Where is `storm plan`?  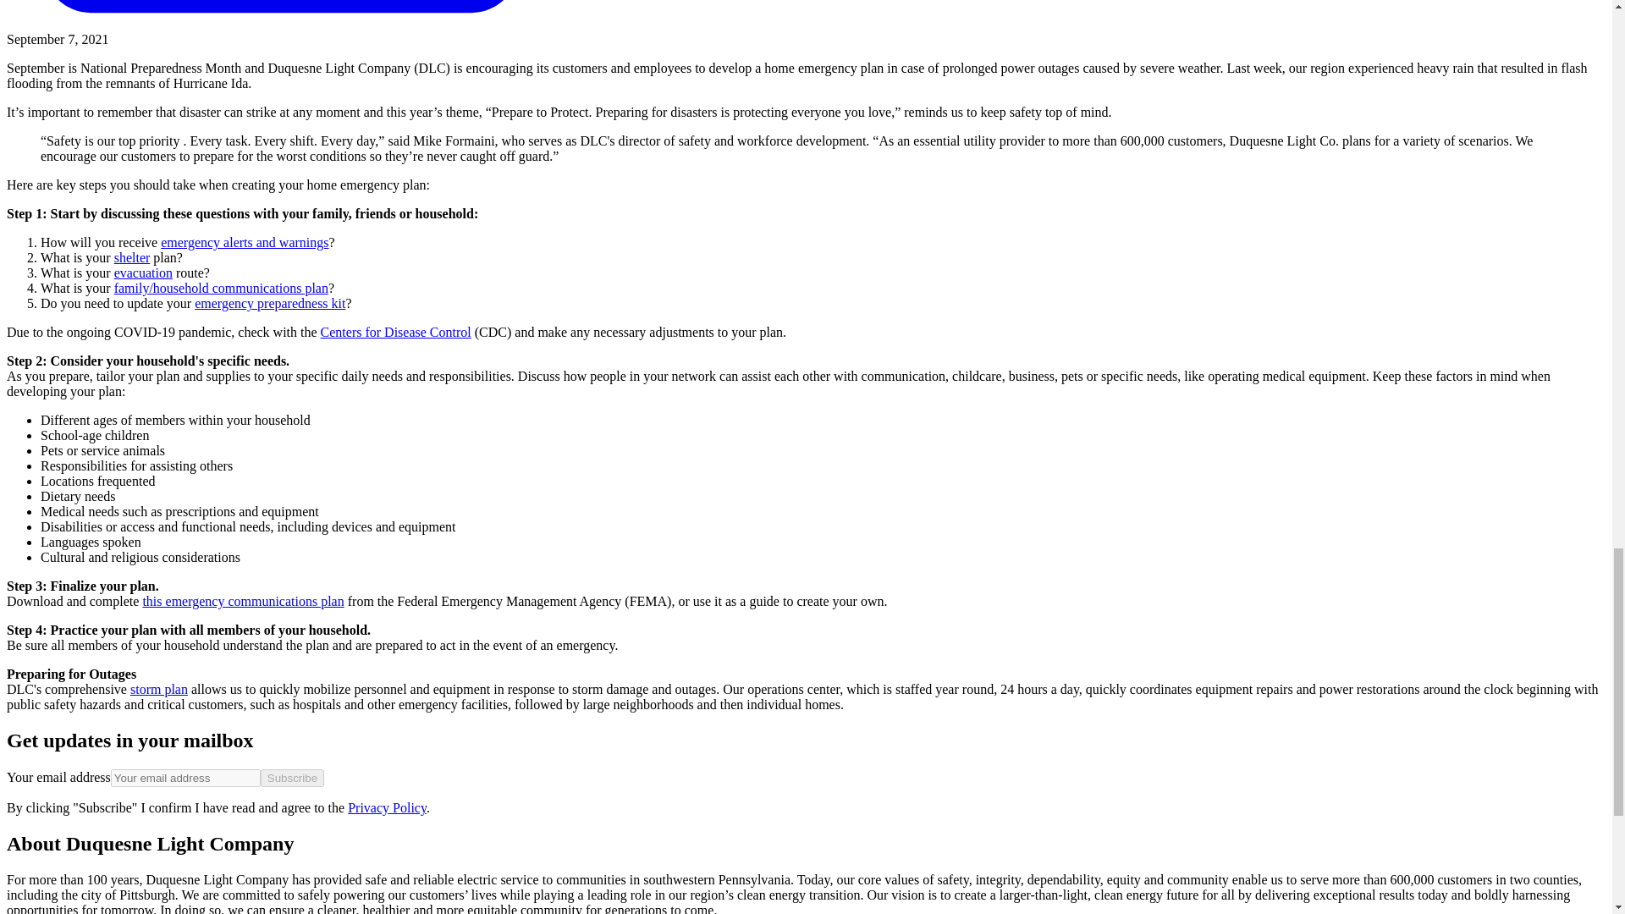 storm plan is located at coordinates (159, 689).